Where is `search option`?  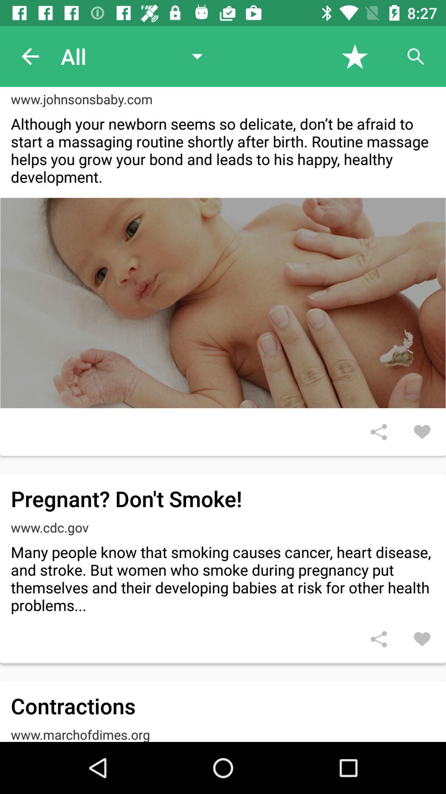
search option is located at coordinates (415, 56).